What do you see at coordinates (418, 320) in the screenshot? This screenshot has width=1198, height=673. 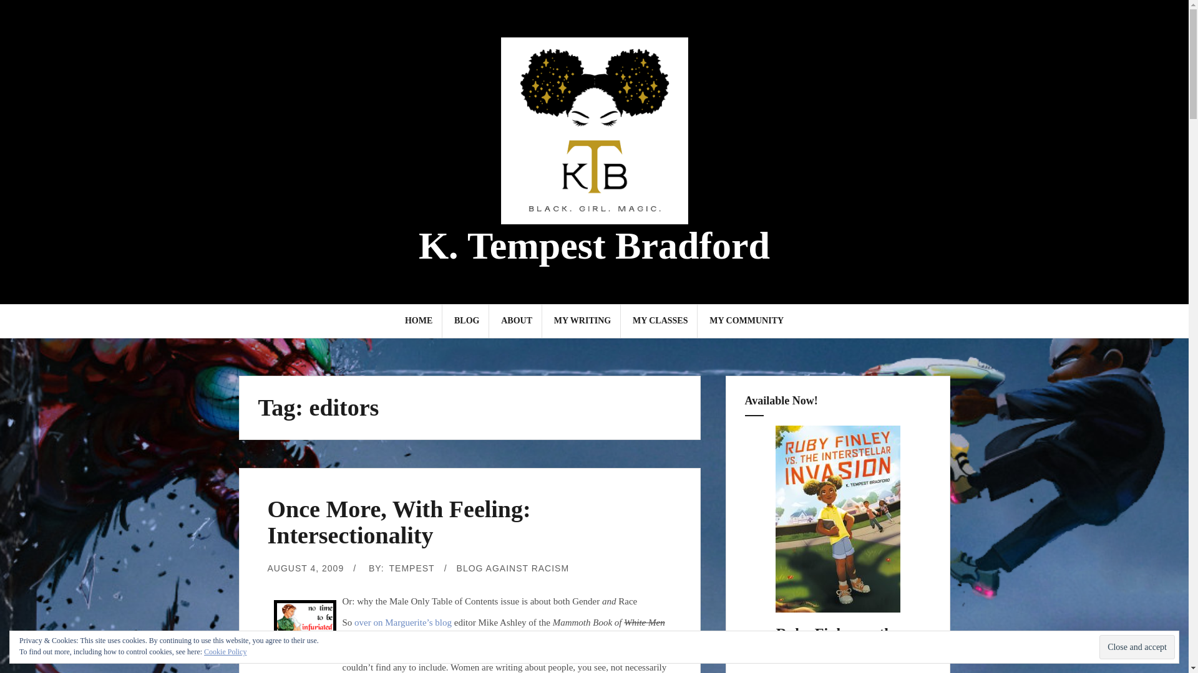 I see `HOME` at bounding box center [418, 320].